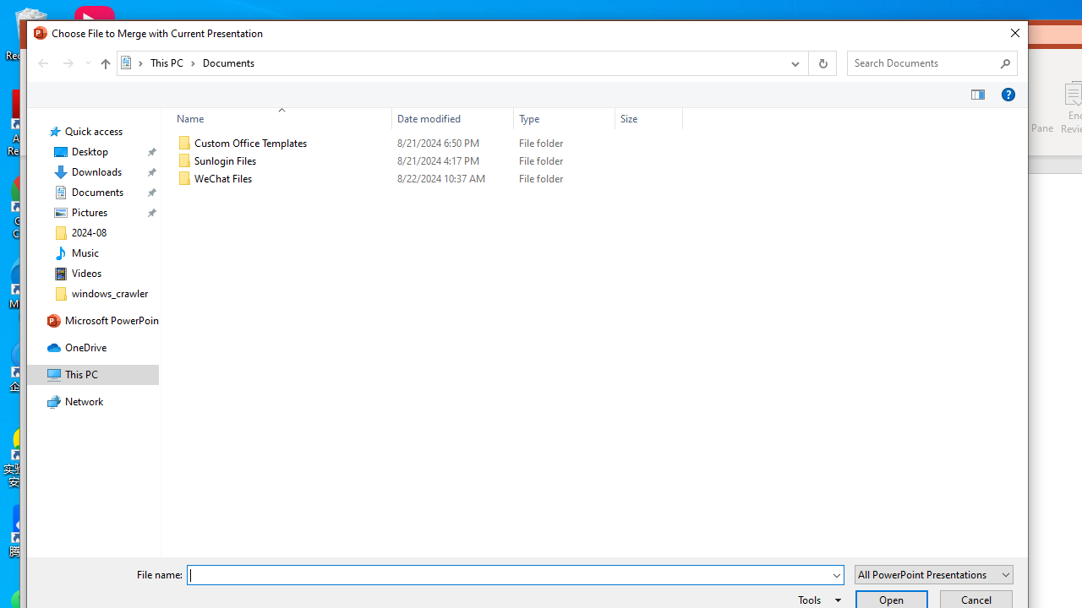 The height and width of the screenshot is (608, 1082). I want to click on Command Module, so click(527, 95).